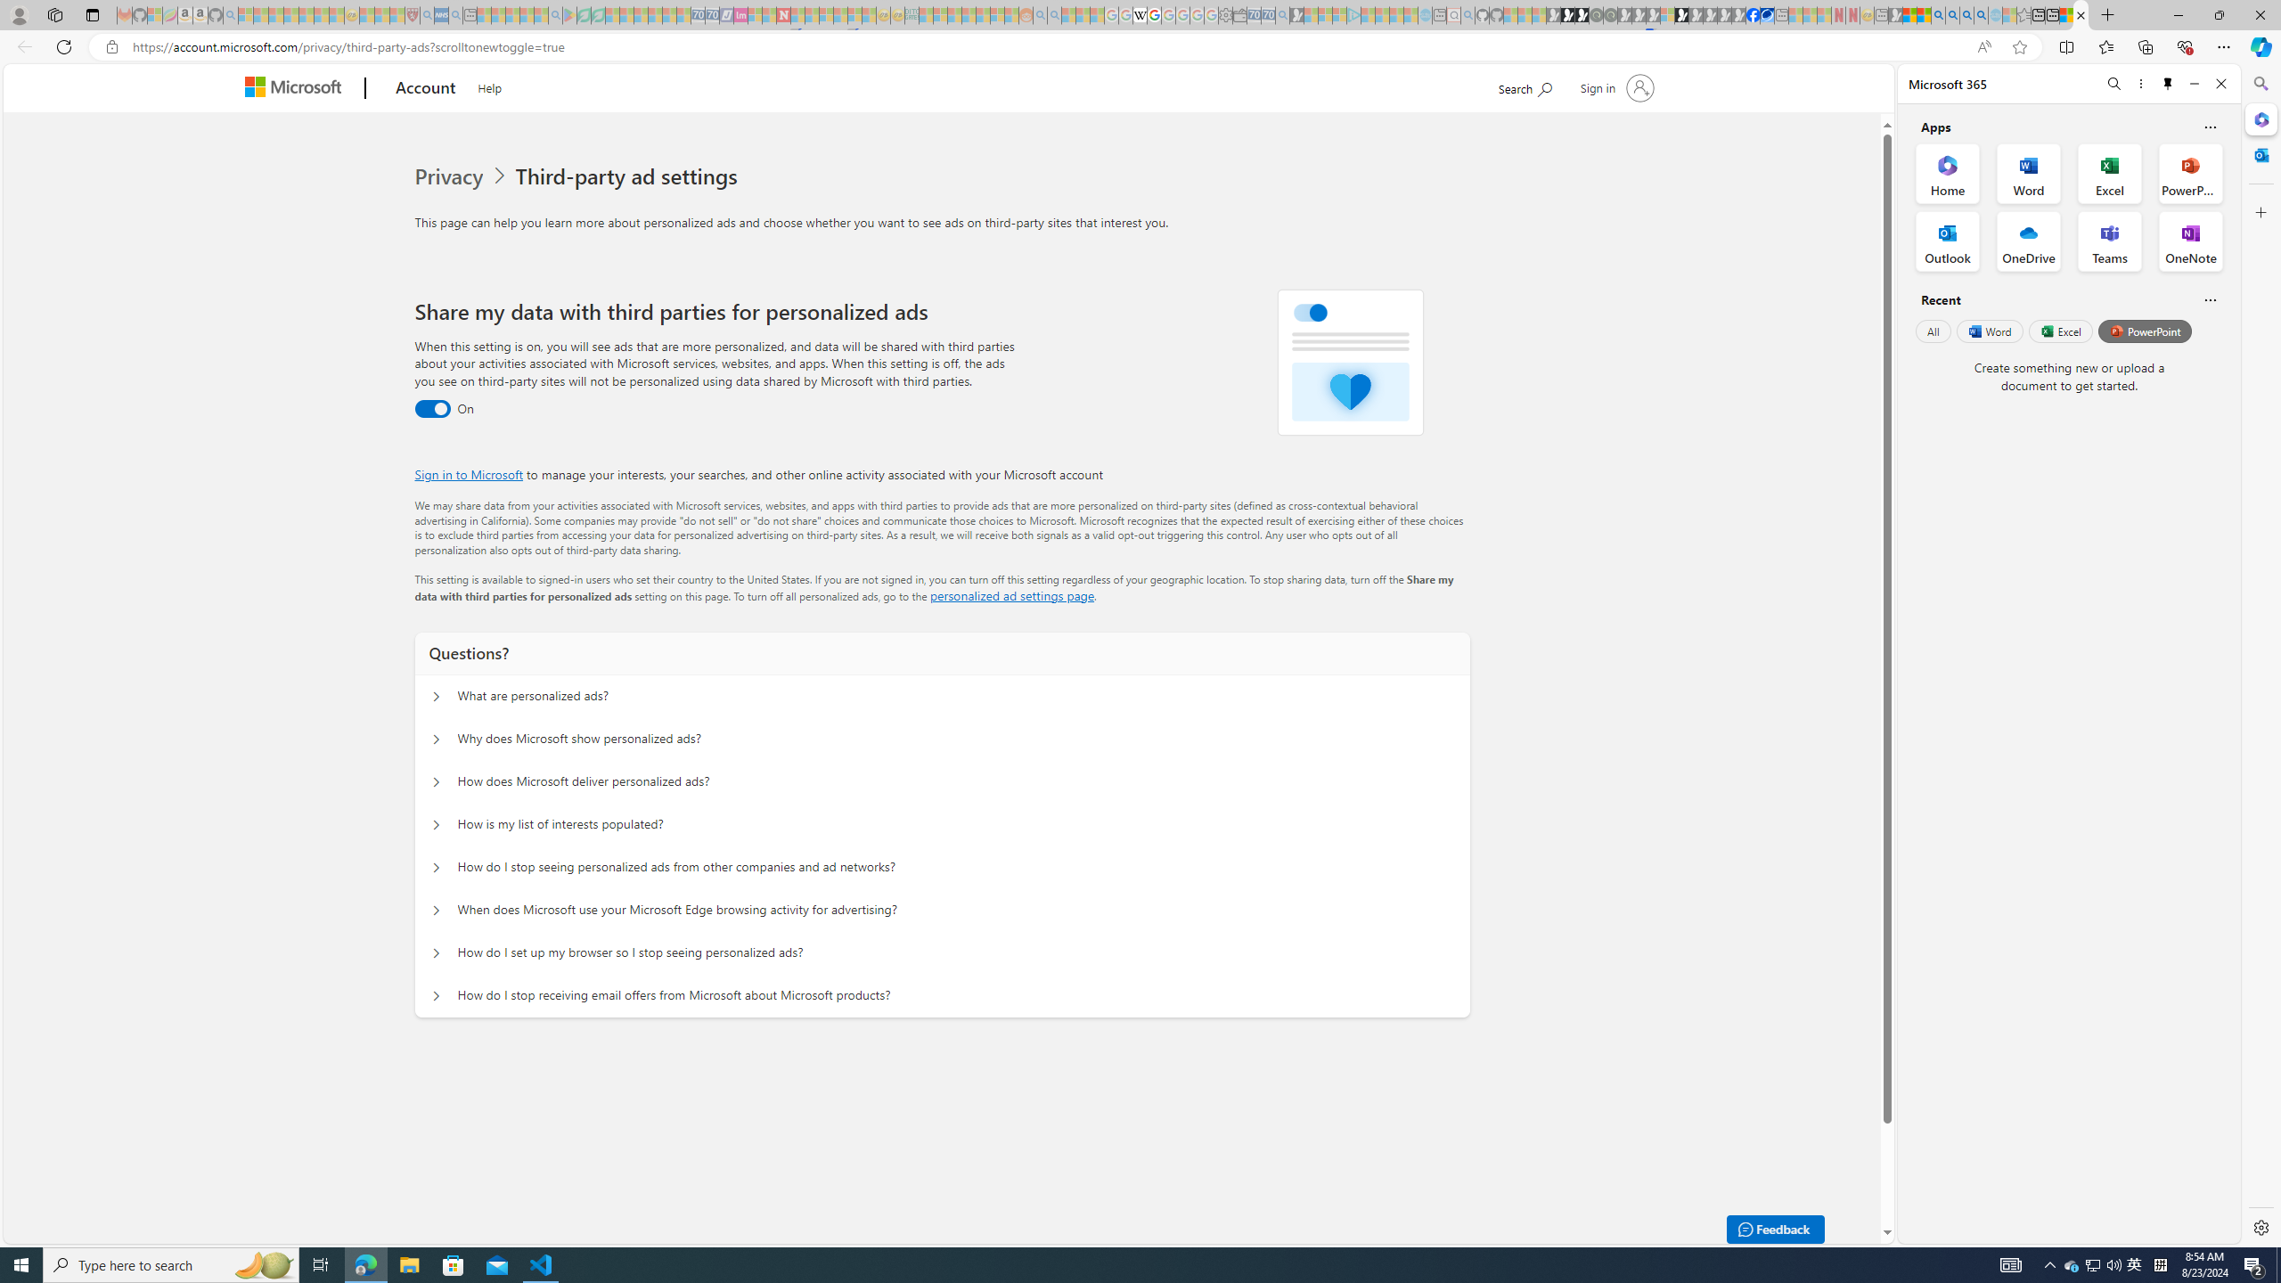 This screenshot has height=1283, width=2281. What do you see at coordinates (454, 15) in the screenshot?
I see `utah sues federal government - Search - Sleeping` at bounding box center [454, 15].